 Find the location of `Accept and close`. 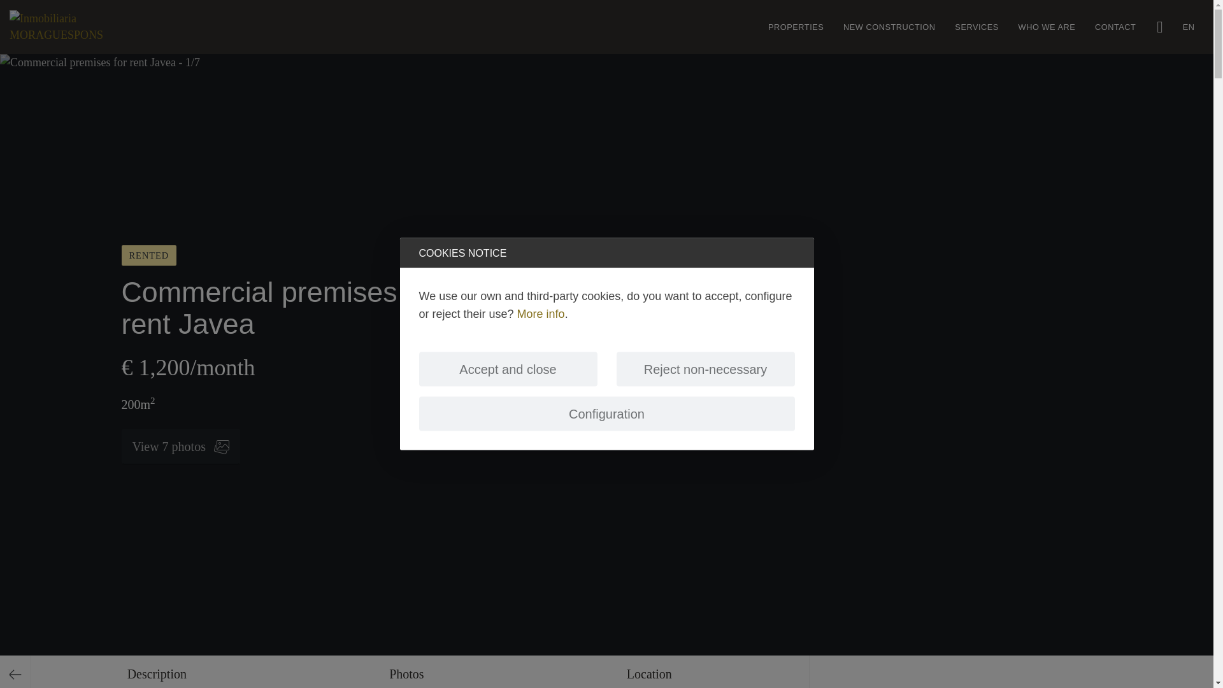

Accept and close is located at coordinates (508, 368).